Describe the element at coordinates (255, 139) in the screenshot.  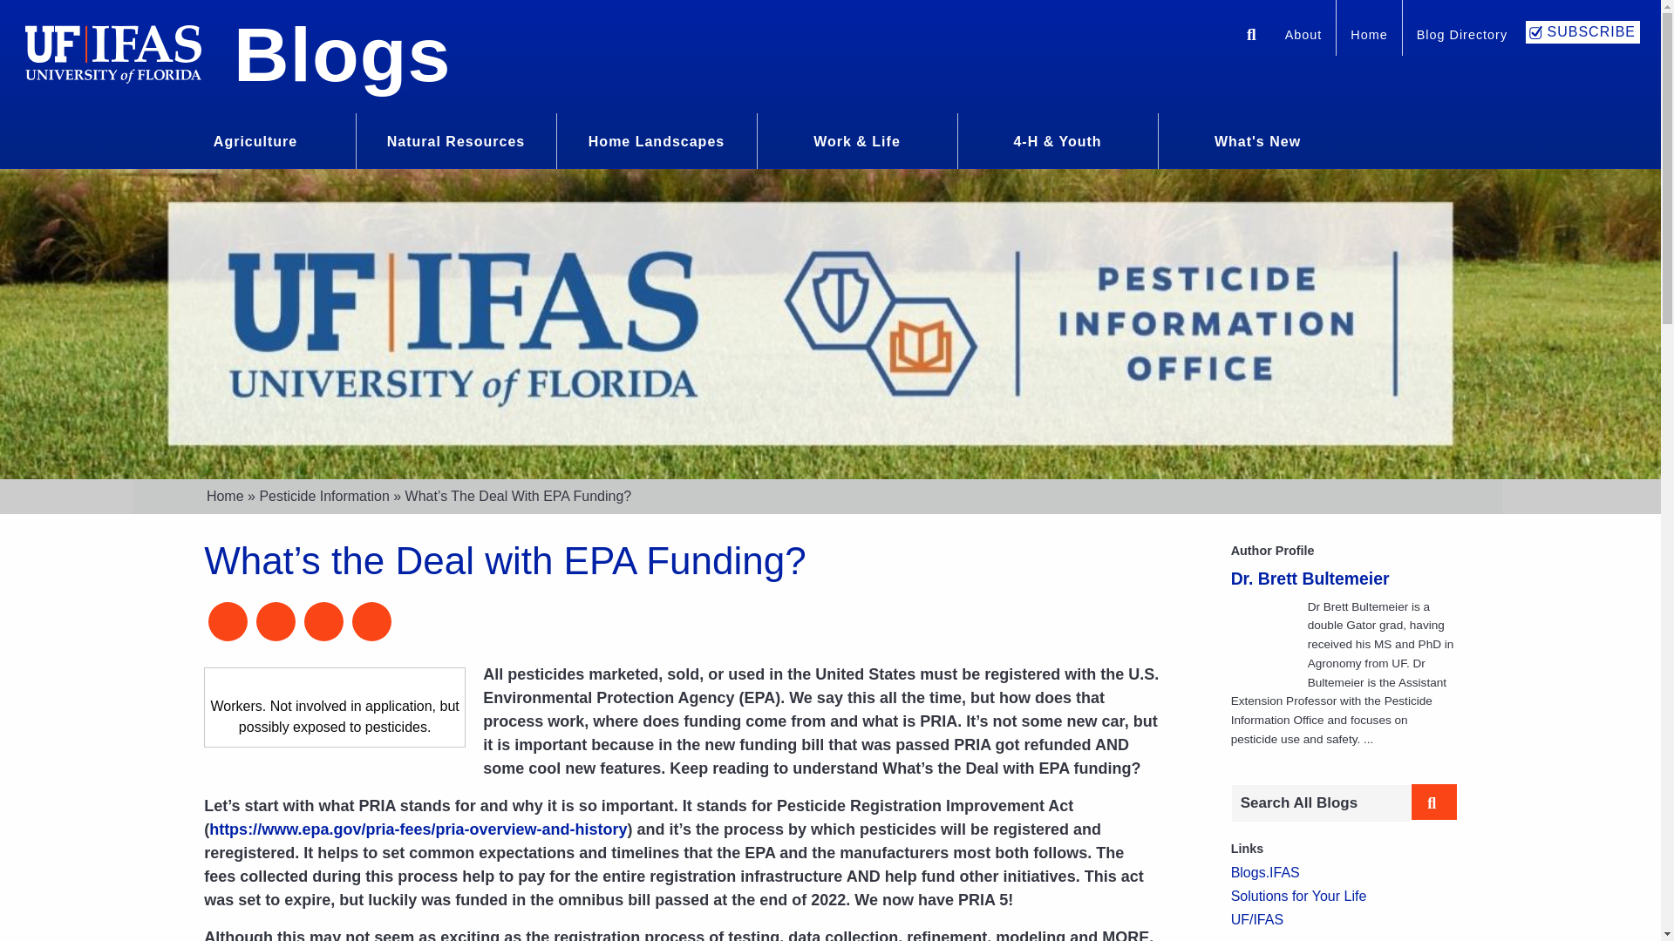
I see `Agriculture` at that location.